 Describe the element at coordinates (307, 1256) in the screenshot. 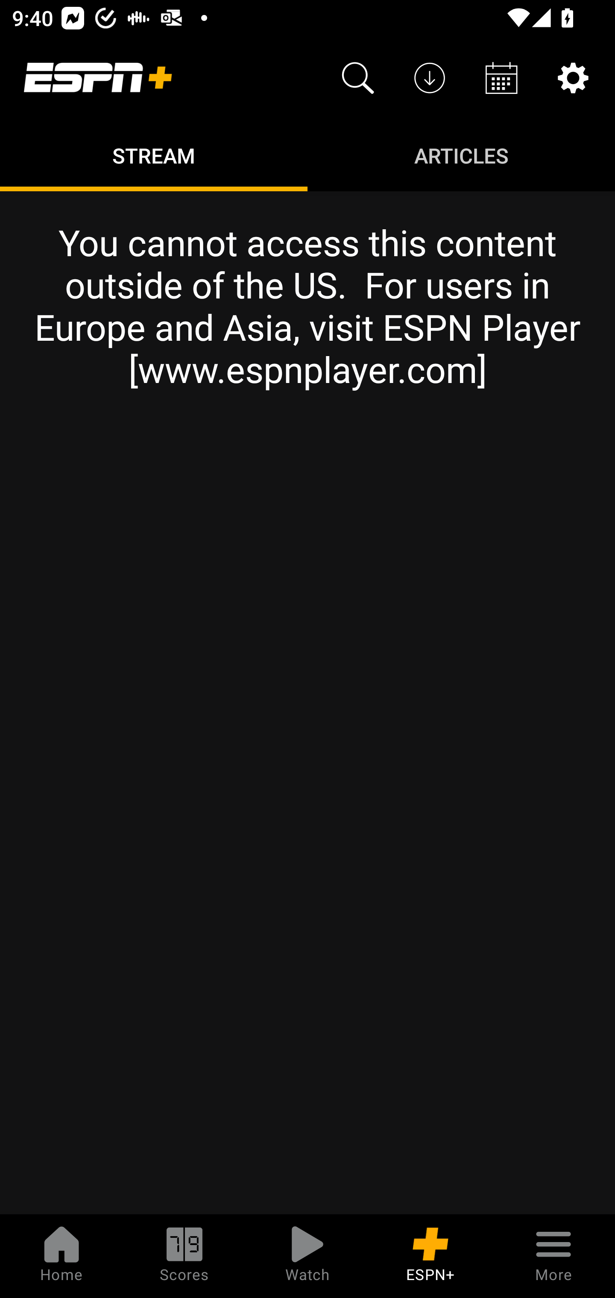

I see `Watch` at that location.